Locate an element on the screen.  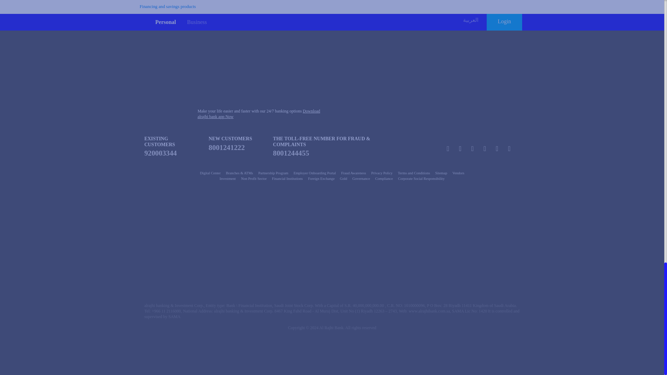
Alrajhi neoleap is located at coordinates (299, 270).